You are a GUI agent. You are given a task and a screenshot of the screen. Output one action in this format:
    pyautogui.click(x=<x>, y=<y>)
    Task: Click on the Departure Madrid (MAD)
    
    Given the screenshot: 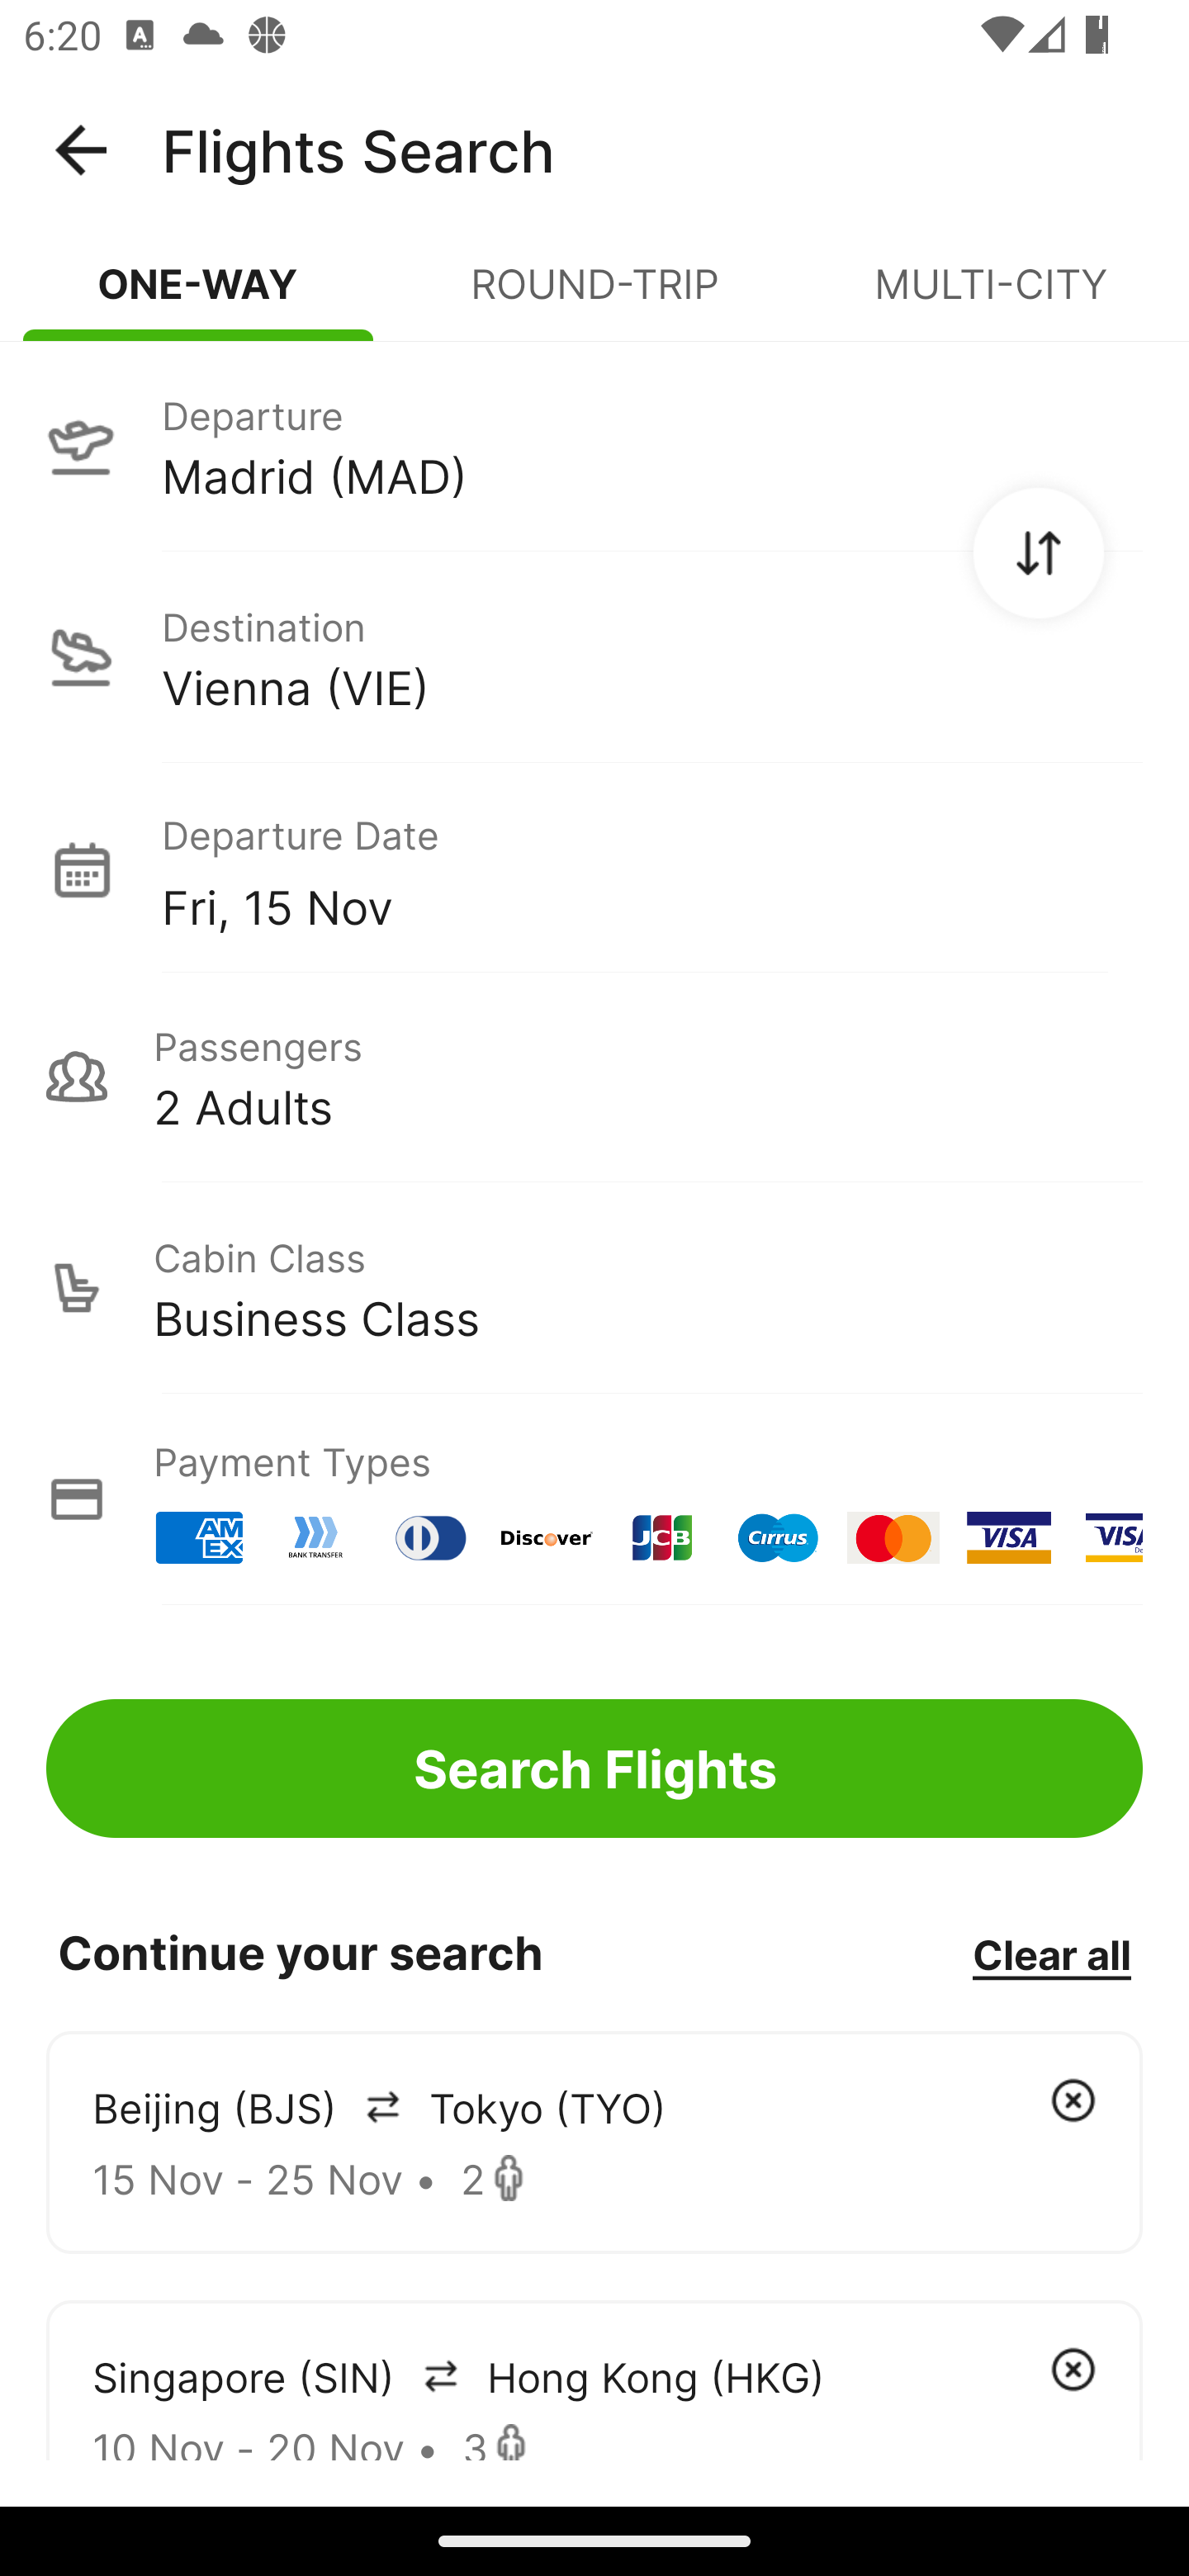 What is the action you would take?
    pyautogui.click(x=594, y=445)
    